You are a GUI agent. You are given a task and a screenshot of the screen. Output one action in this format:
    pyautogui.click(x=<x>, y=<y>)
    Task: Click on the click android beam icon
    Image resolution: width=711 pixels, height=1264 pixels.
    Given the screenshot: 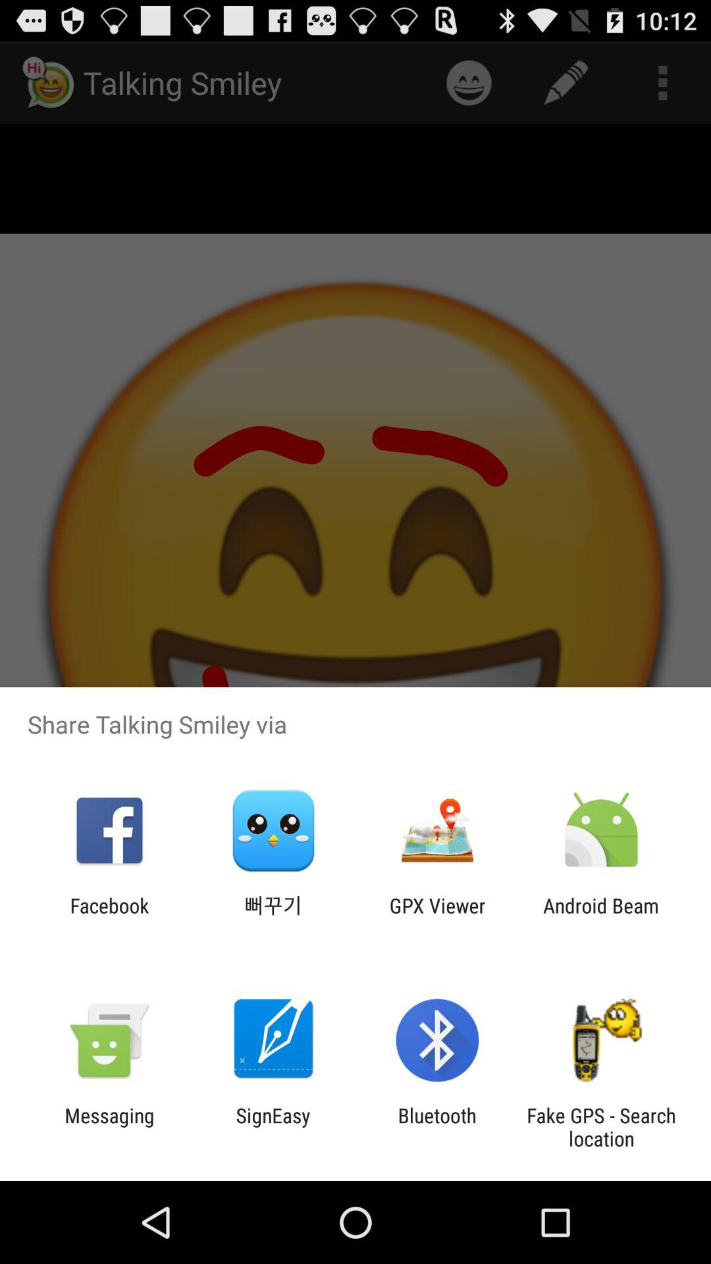 What is the action you would take?
    pyautogui.click(x=601, y=917)
    